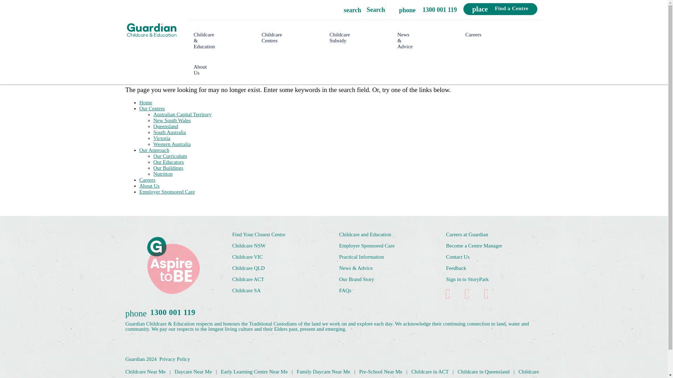 Image resolution: width=673 pixels, height=378 pixels. Describe the element at coordinates (272, 37) in the screenshot. I see `searchSearch` at that location.